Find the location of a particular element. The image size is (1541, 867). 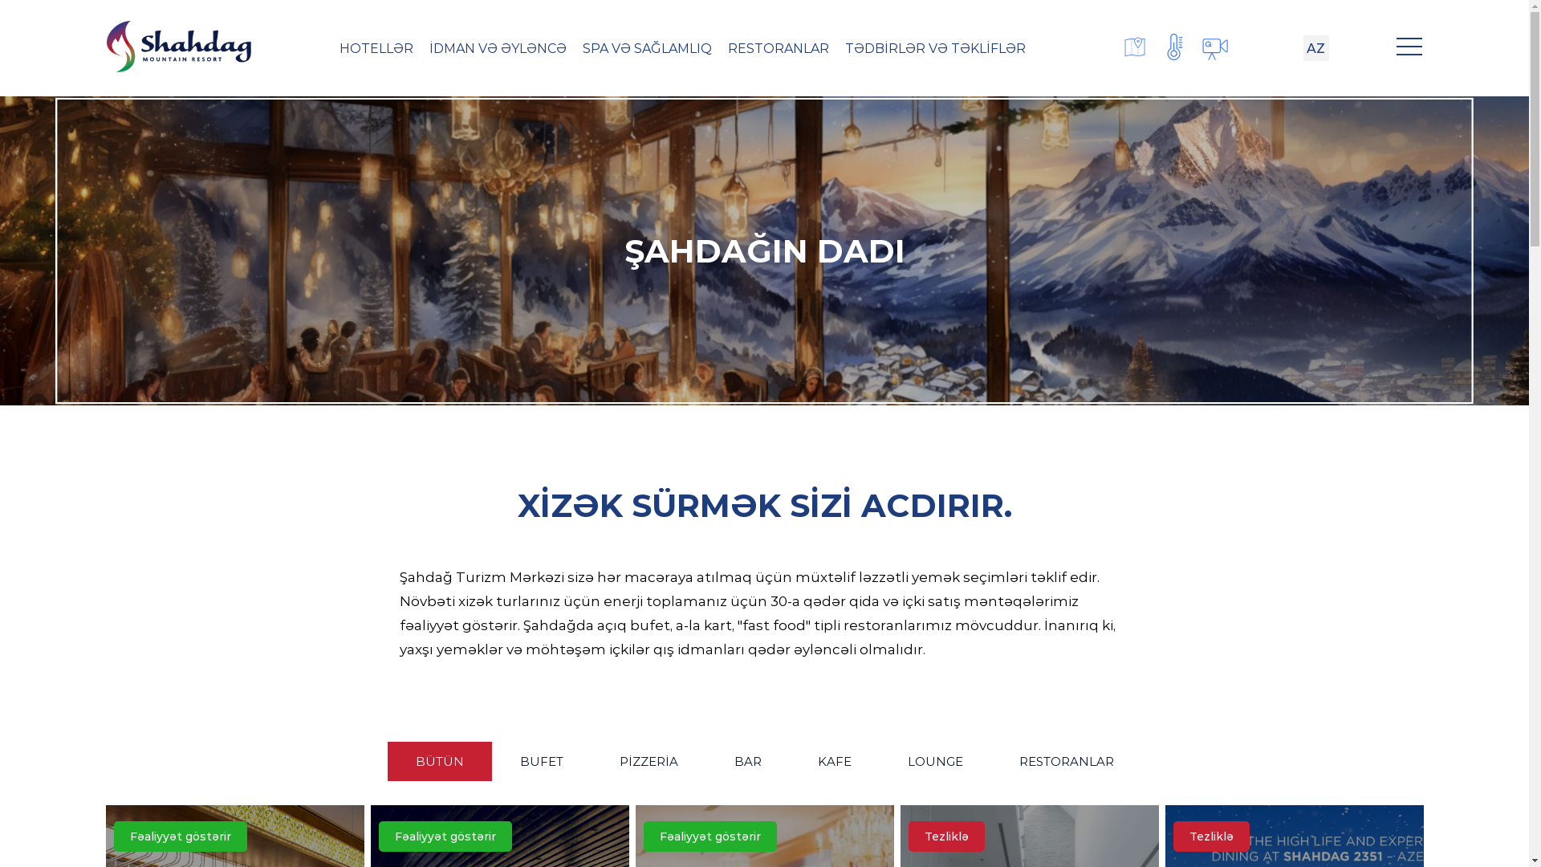

BUFET is located at coordinates (541, 761).